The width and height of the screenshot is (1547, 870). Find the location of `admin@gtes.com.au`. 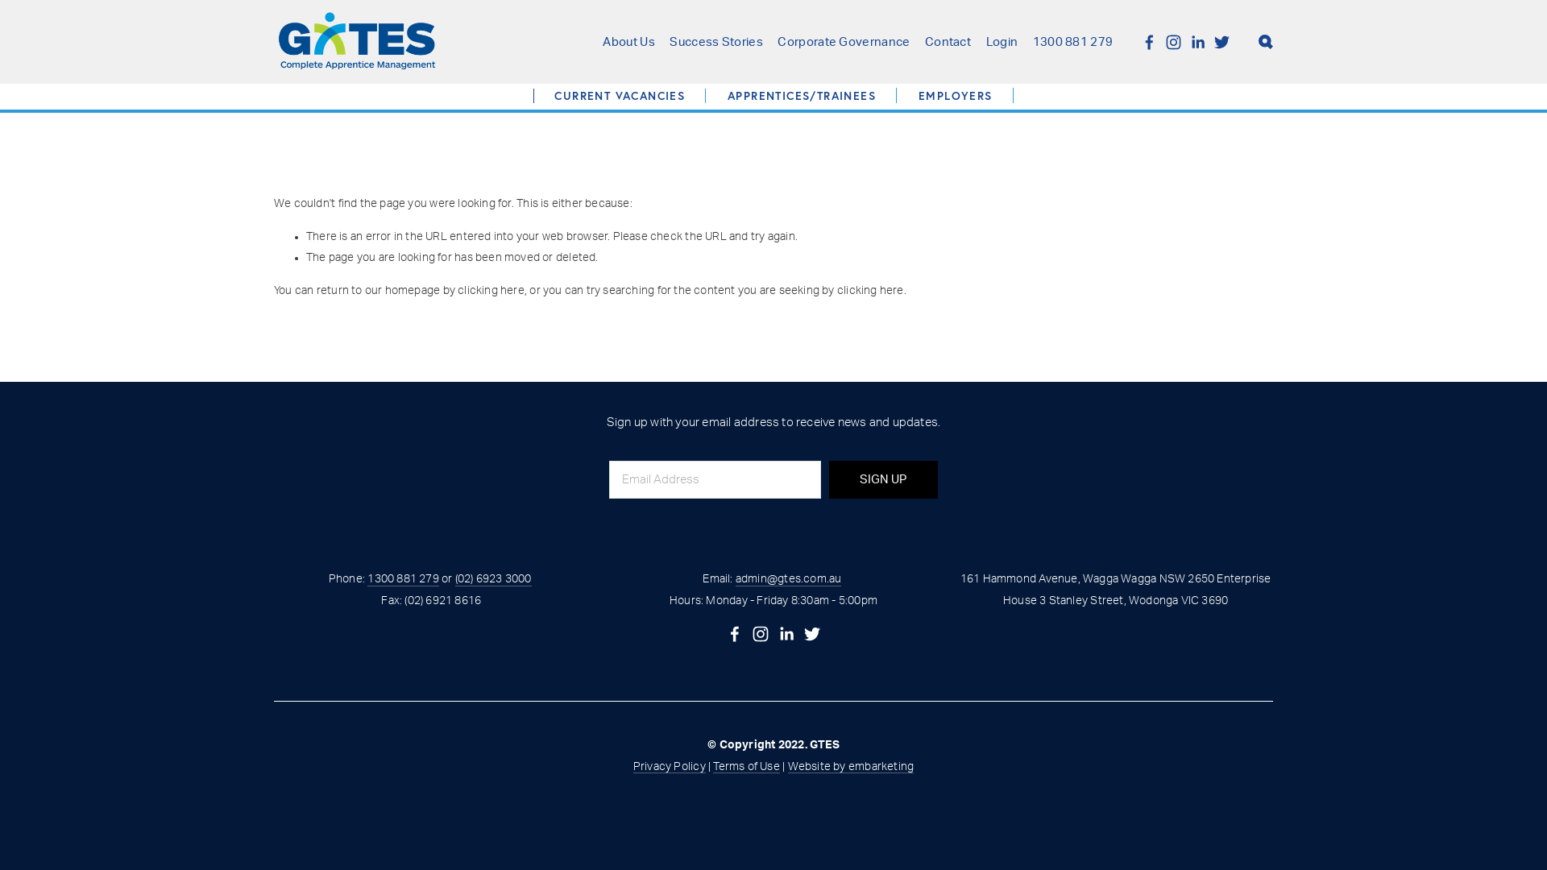

admin@gtes.com.au is located at coordinates (789, 580).